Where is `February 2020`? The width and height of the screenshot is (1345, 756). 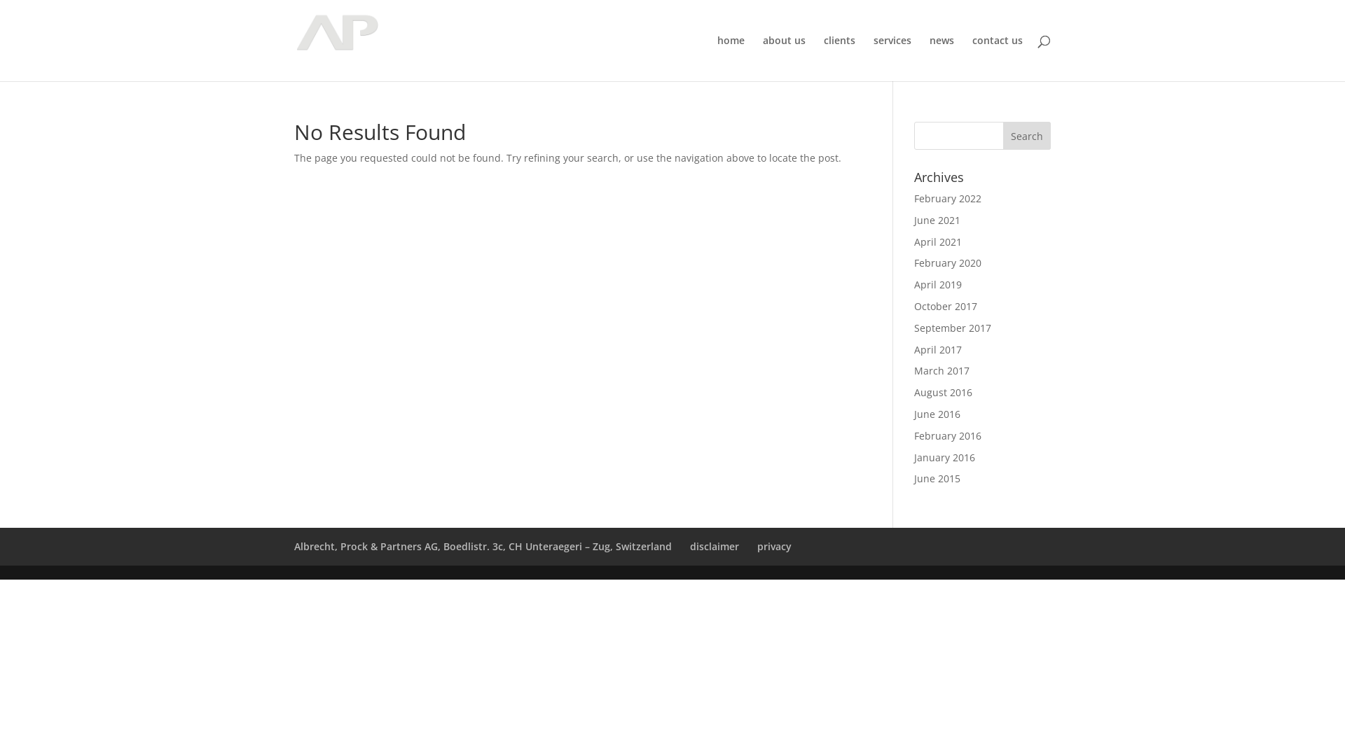
February 2020 is located at coordinates (948, 262).